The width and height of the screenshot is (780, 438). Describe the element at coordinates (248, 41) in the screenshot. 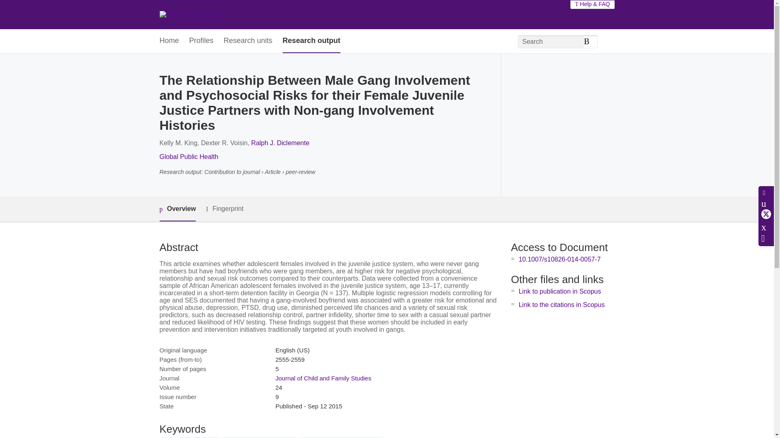

I see `Research units` at that location.